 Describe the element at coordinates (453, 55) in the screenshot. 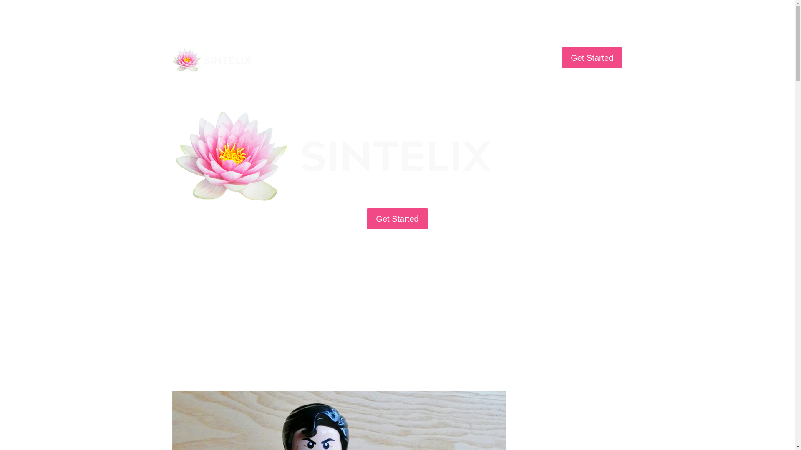

I see `Resources` at that location.